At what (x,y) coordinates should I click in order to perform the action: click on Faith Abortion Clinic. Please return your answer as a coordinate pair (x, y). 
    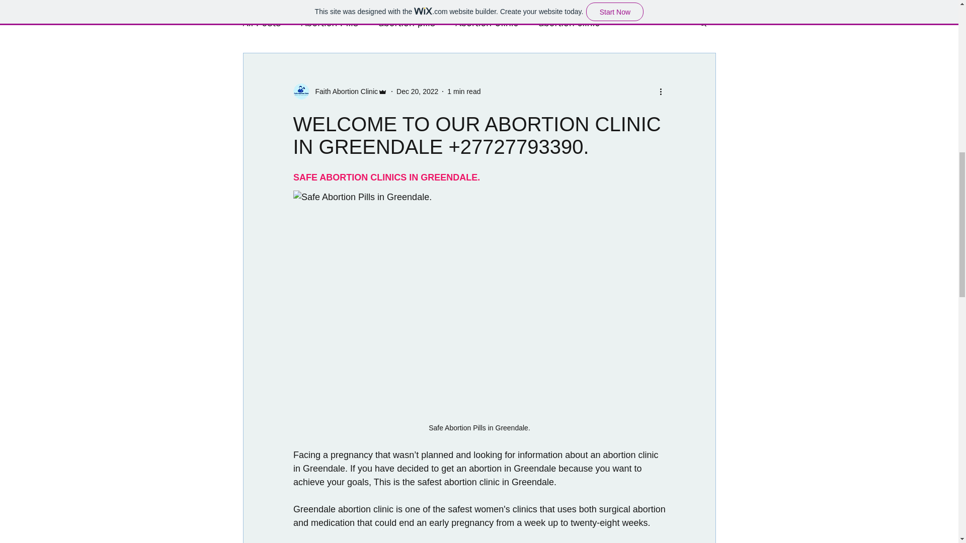
    Looking at the image, I should click on (343, 92).